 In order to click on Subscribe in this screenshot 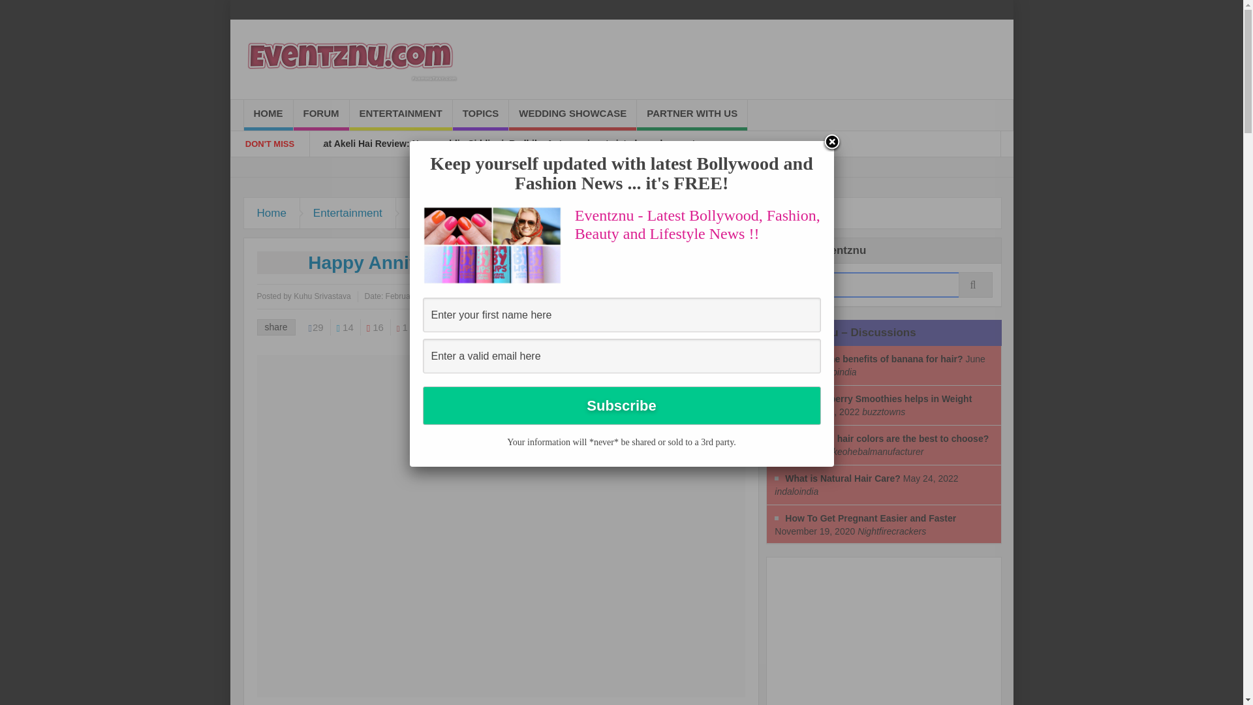, I will do `click(621, 405)`.